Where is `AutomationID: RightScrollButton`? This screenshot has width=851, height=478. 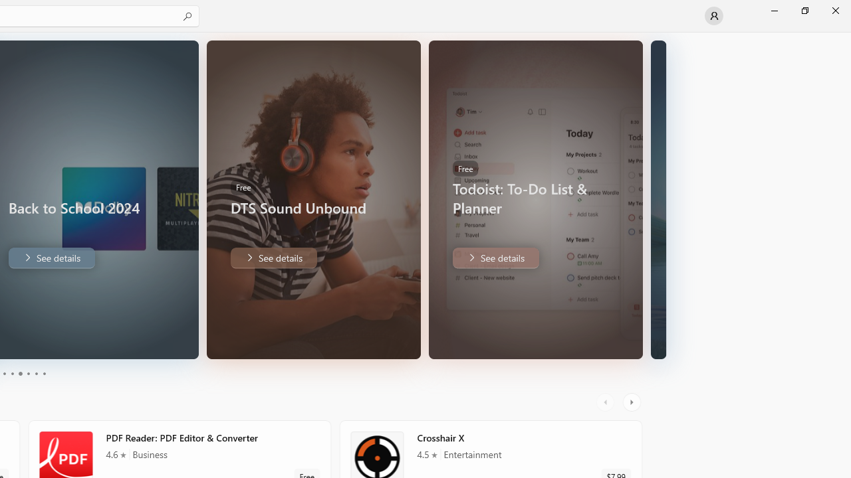 AutomationID: RightScrollButton is located at coordinates (633, 402).